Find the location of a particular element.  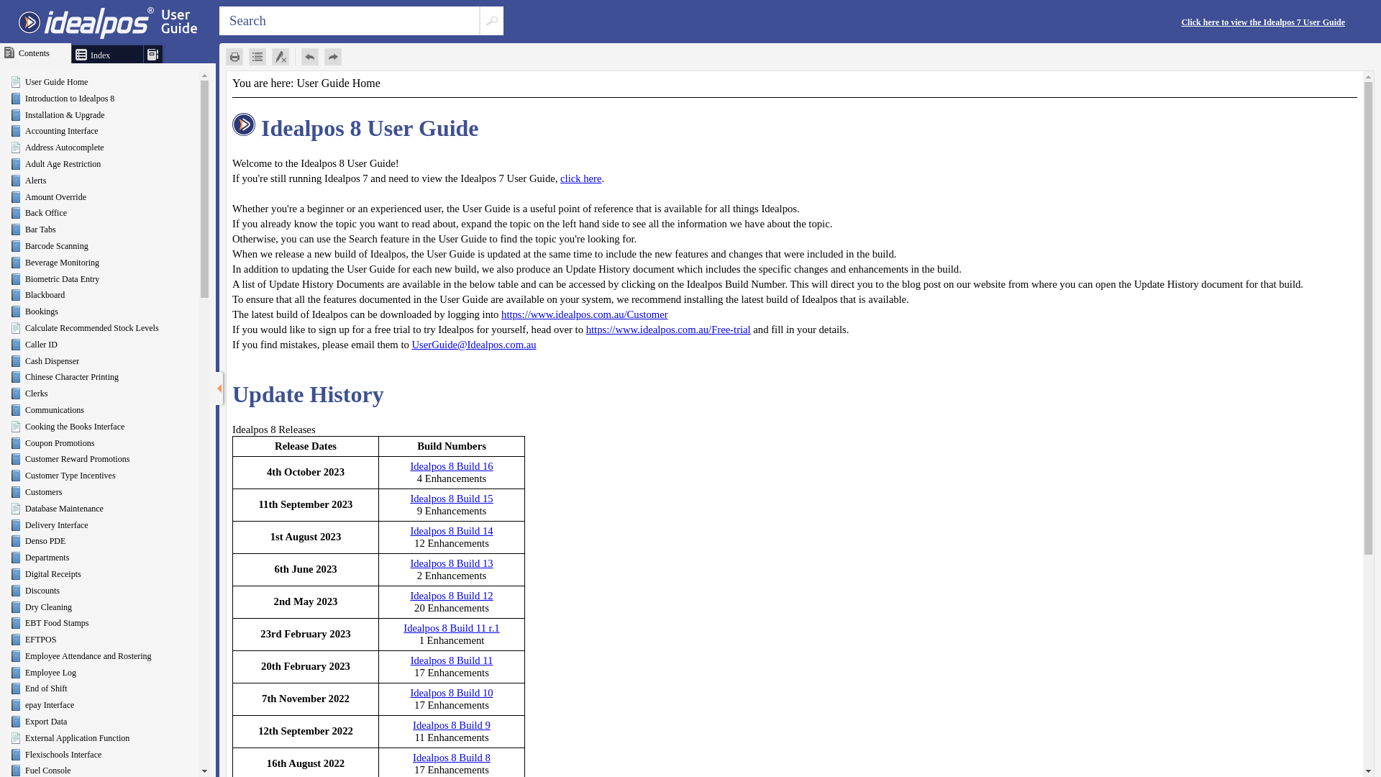

Print is located at coordinates (234, 57).